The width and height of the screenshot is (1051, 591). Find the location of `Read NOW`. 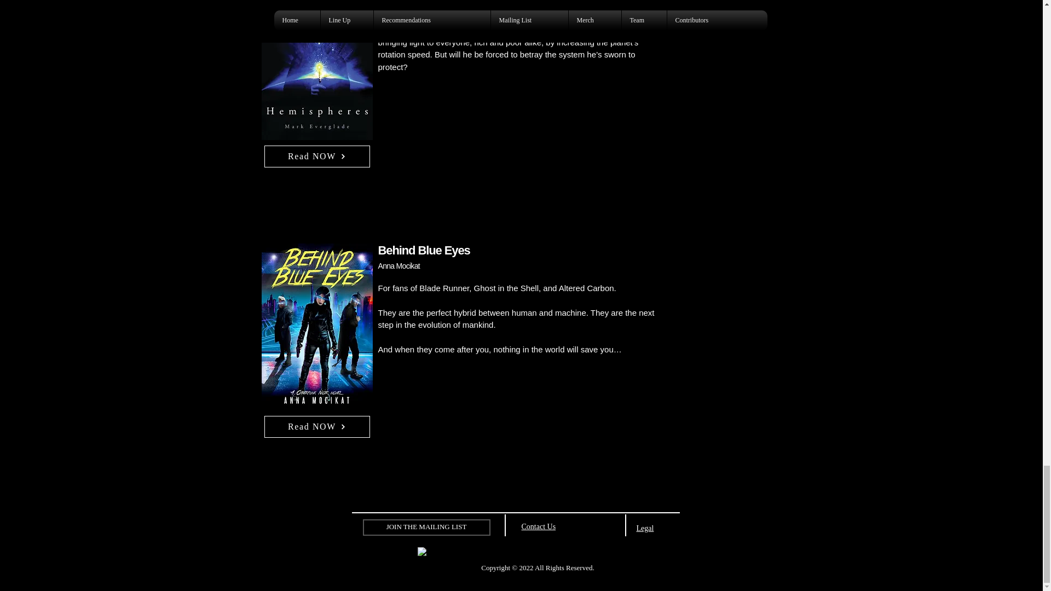

Read NOW is located at coordinates (316, 156).